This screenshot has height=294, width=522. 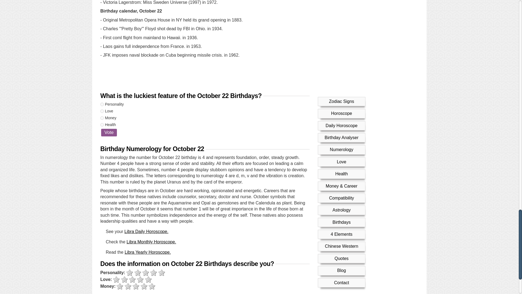 What do you see at coordinates (147, 252) in the screenshot?
I see `Libra Horoscope 2025: Key Yearly Predictions` at bounding box center [147, 252].